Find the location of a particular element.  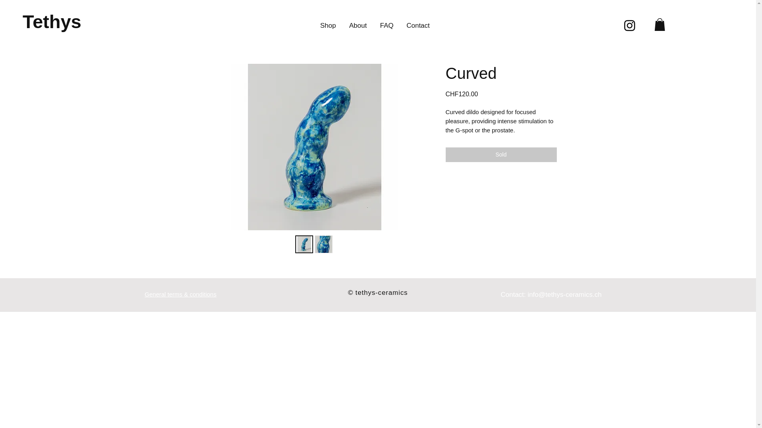

About is located at coordinates (358, 25).